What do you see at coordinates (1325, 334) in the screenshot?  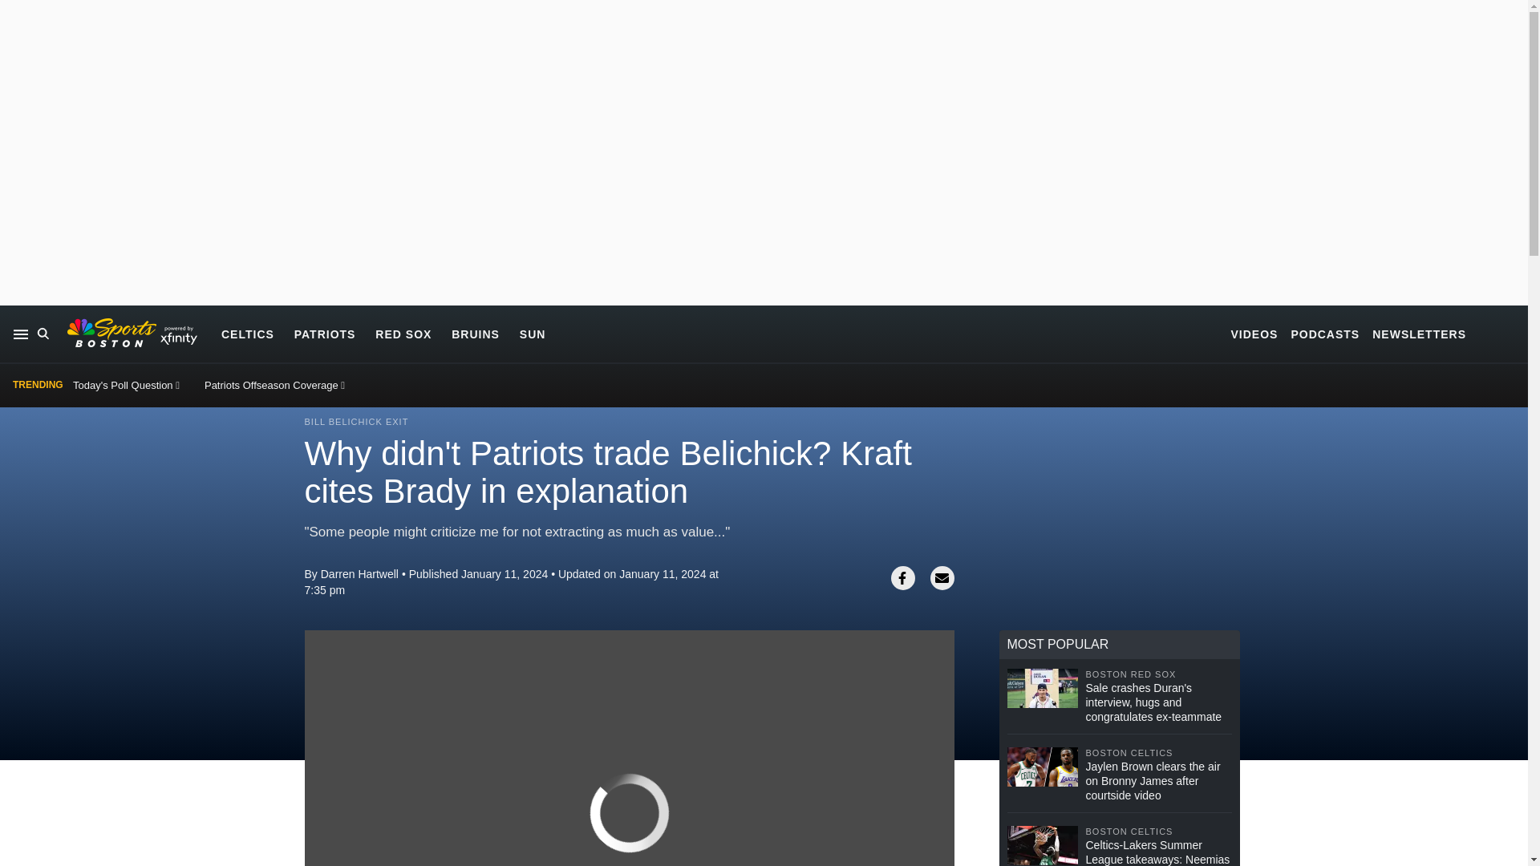 I see `PODCASTS` at bounding box center [1325, 334].